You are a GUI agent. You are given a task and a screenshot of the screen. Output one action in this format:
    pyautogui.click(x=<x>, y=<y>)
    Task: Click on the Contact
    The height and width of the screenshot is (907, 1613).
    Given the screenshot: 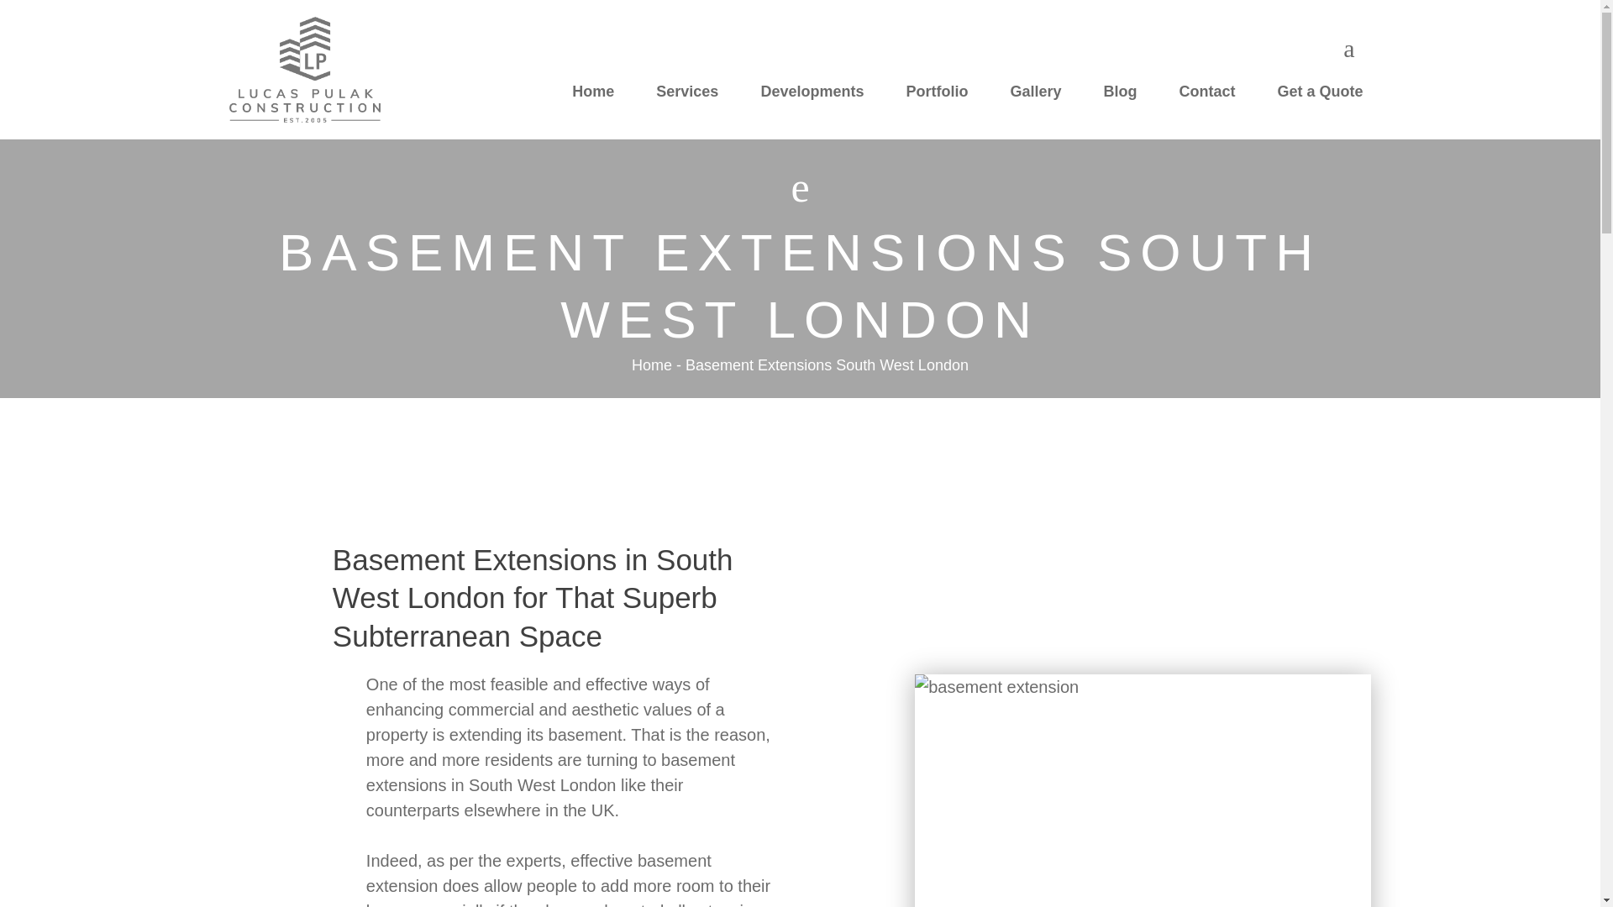 What is the action you would take?
    pyautogui.click(x=1206, y=91)
    